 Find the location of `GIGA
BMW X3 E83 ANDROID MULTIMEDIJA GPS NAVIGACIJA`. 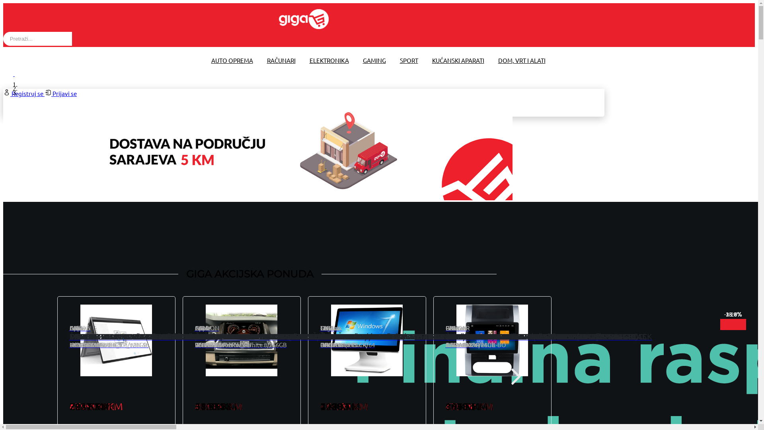

GIGA
BMW X3 E83 ANDROID MULTIMEDIJA GPS NAVIGACIJA is located at coordinates (294, 333).